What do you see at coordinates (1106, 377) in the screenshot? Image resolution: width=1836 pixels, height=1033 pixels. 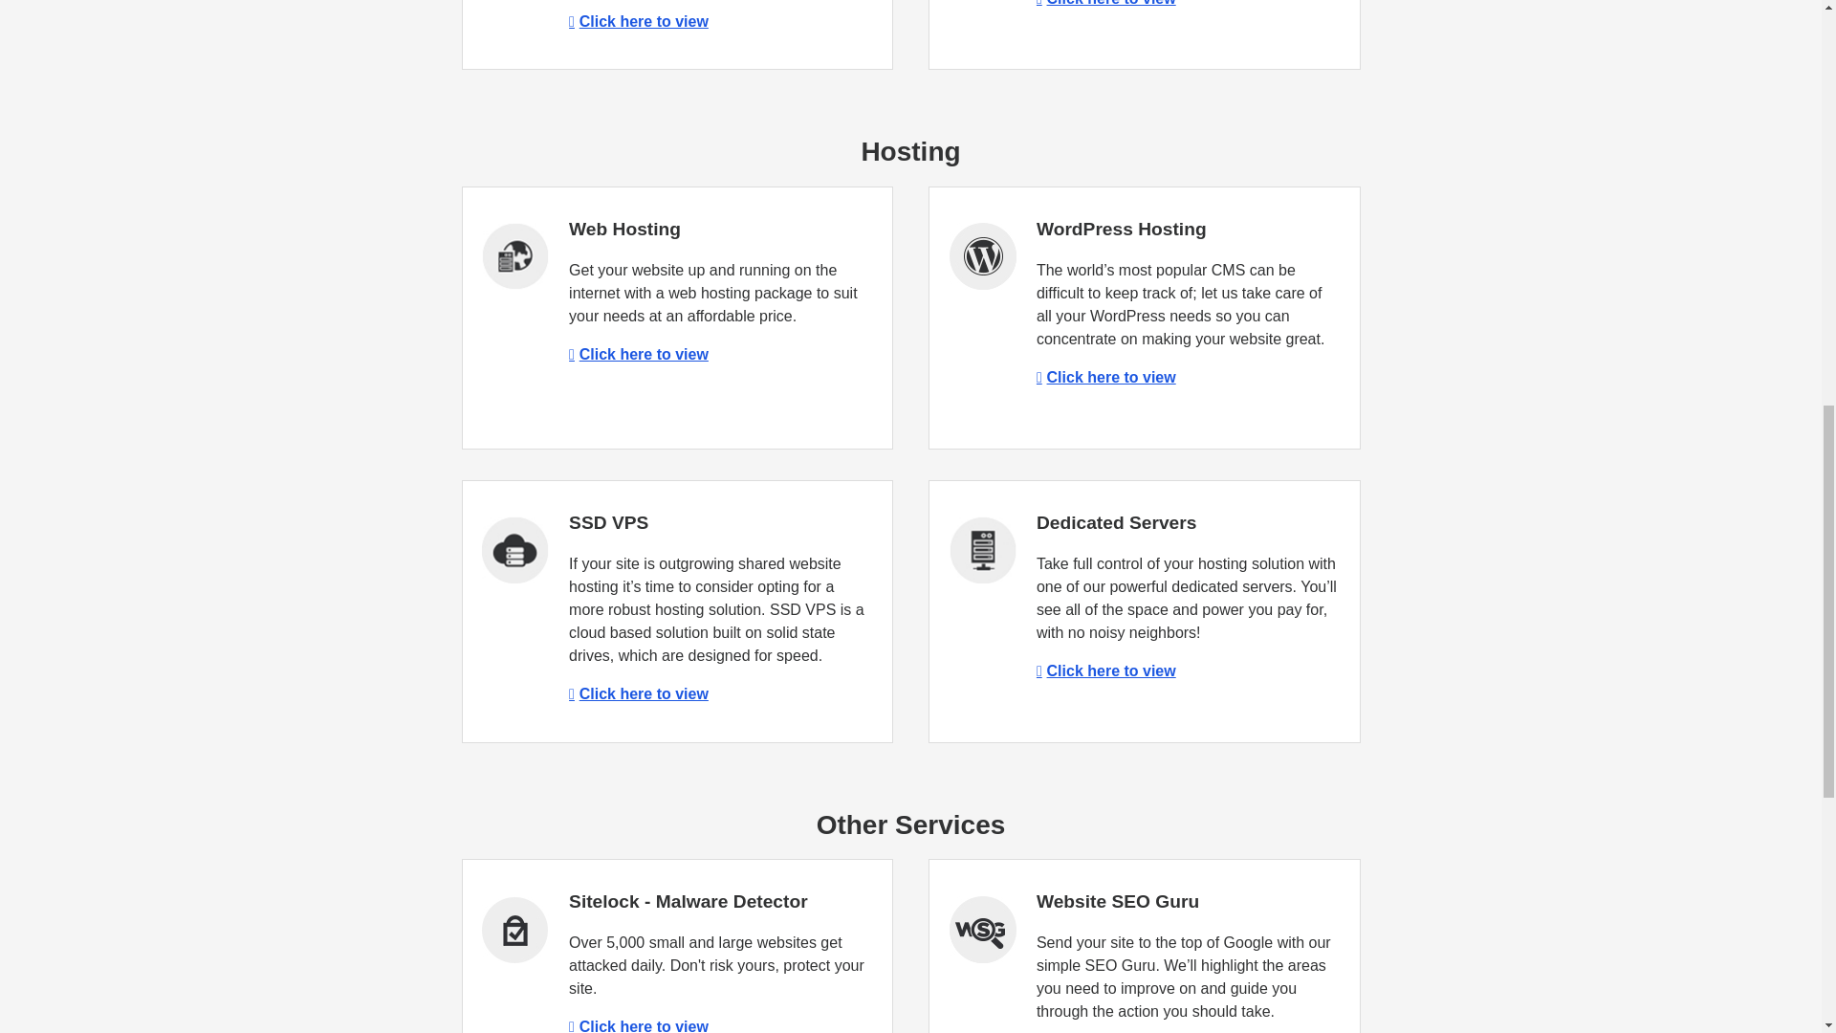 I see `Click here to view` at bounding box center [1106, 377].